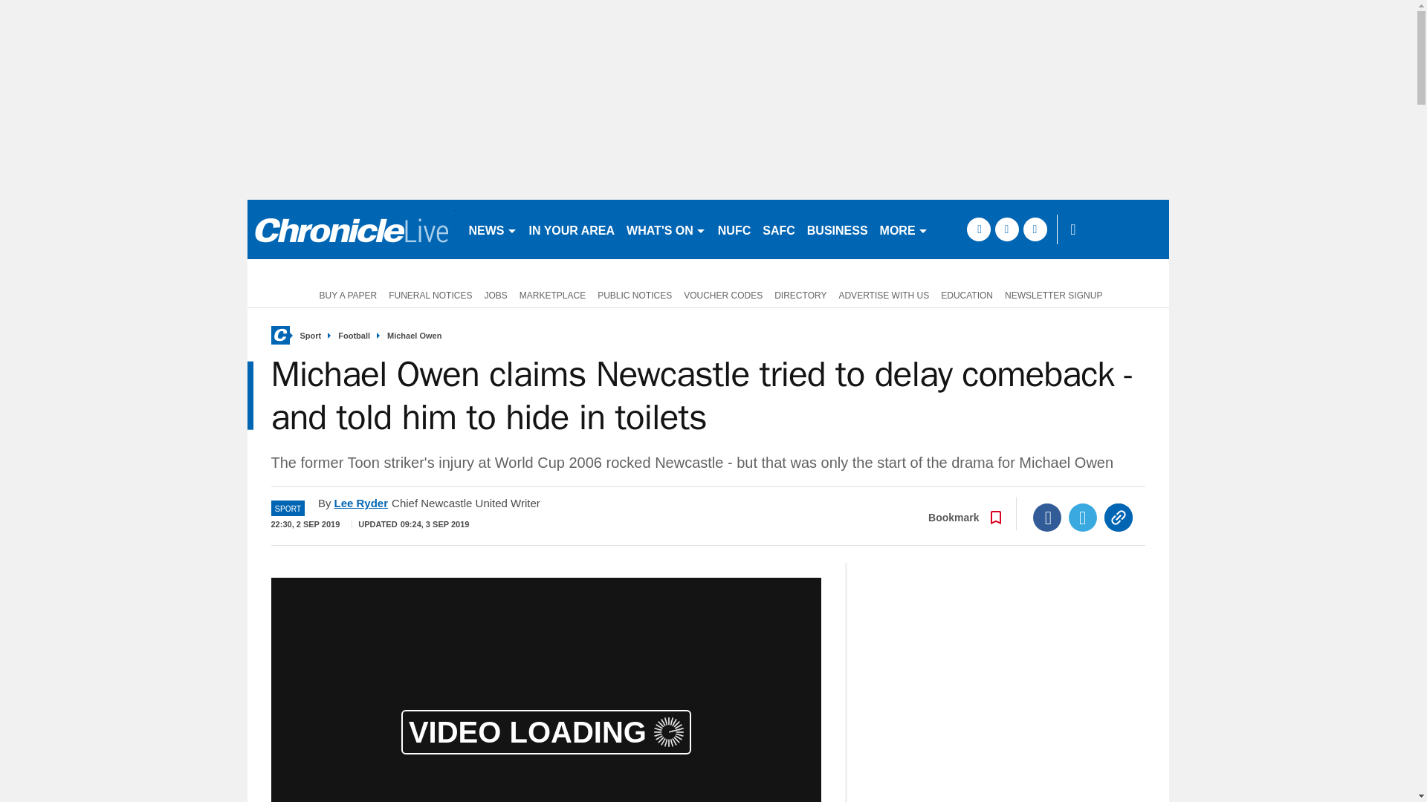 This screenshot has height=802, width=1427. I want to click on facebook, so click(978, 229).